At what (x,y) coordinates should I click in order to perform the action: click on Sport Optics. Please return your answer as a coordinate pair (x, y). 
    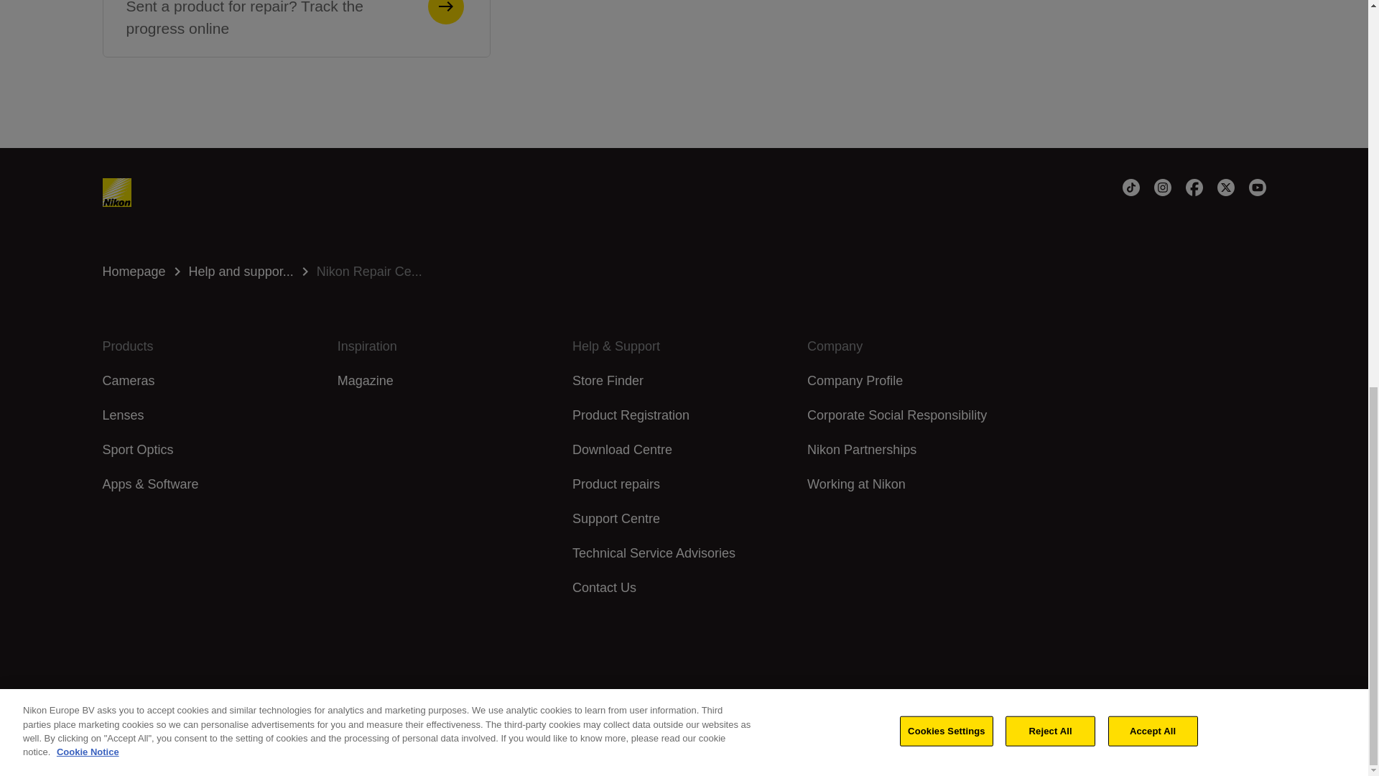
    Looking at the image, I should click on (138, 450).